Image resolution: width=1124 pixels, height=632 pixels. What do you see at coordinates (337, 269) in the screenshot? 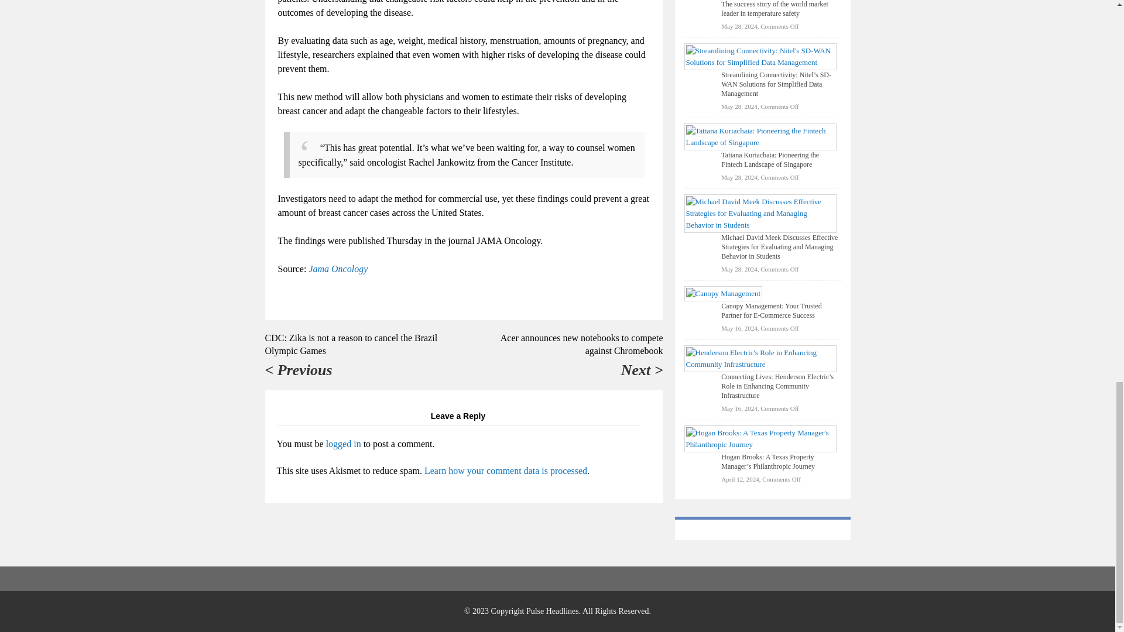
I see `Jama Oncology` at bounding box center [337, 269].